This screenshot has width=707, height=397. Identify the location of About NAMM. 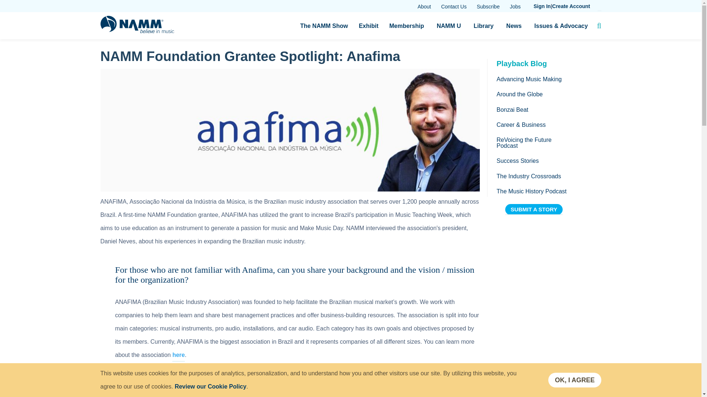
(424, 7).